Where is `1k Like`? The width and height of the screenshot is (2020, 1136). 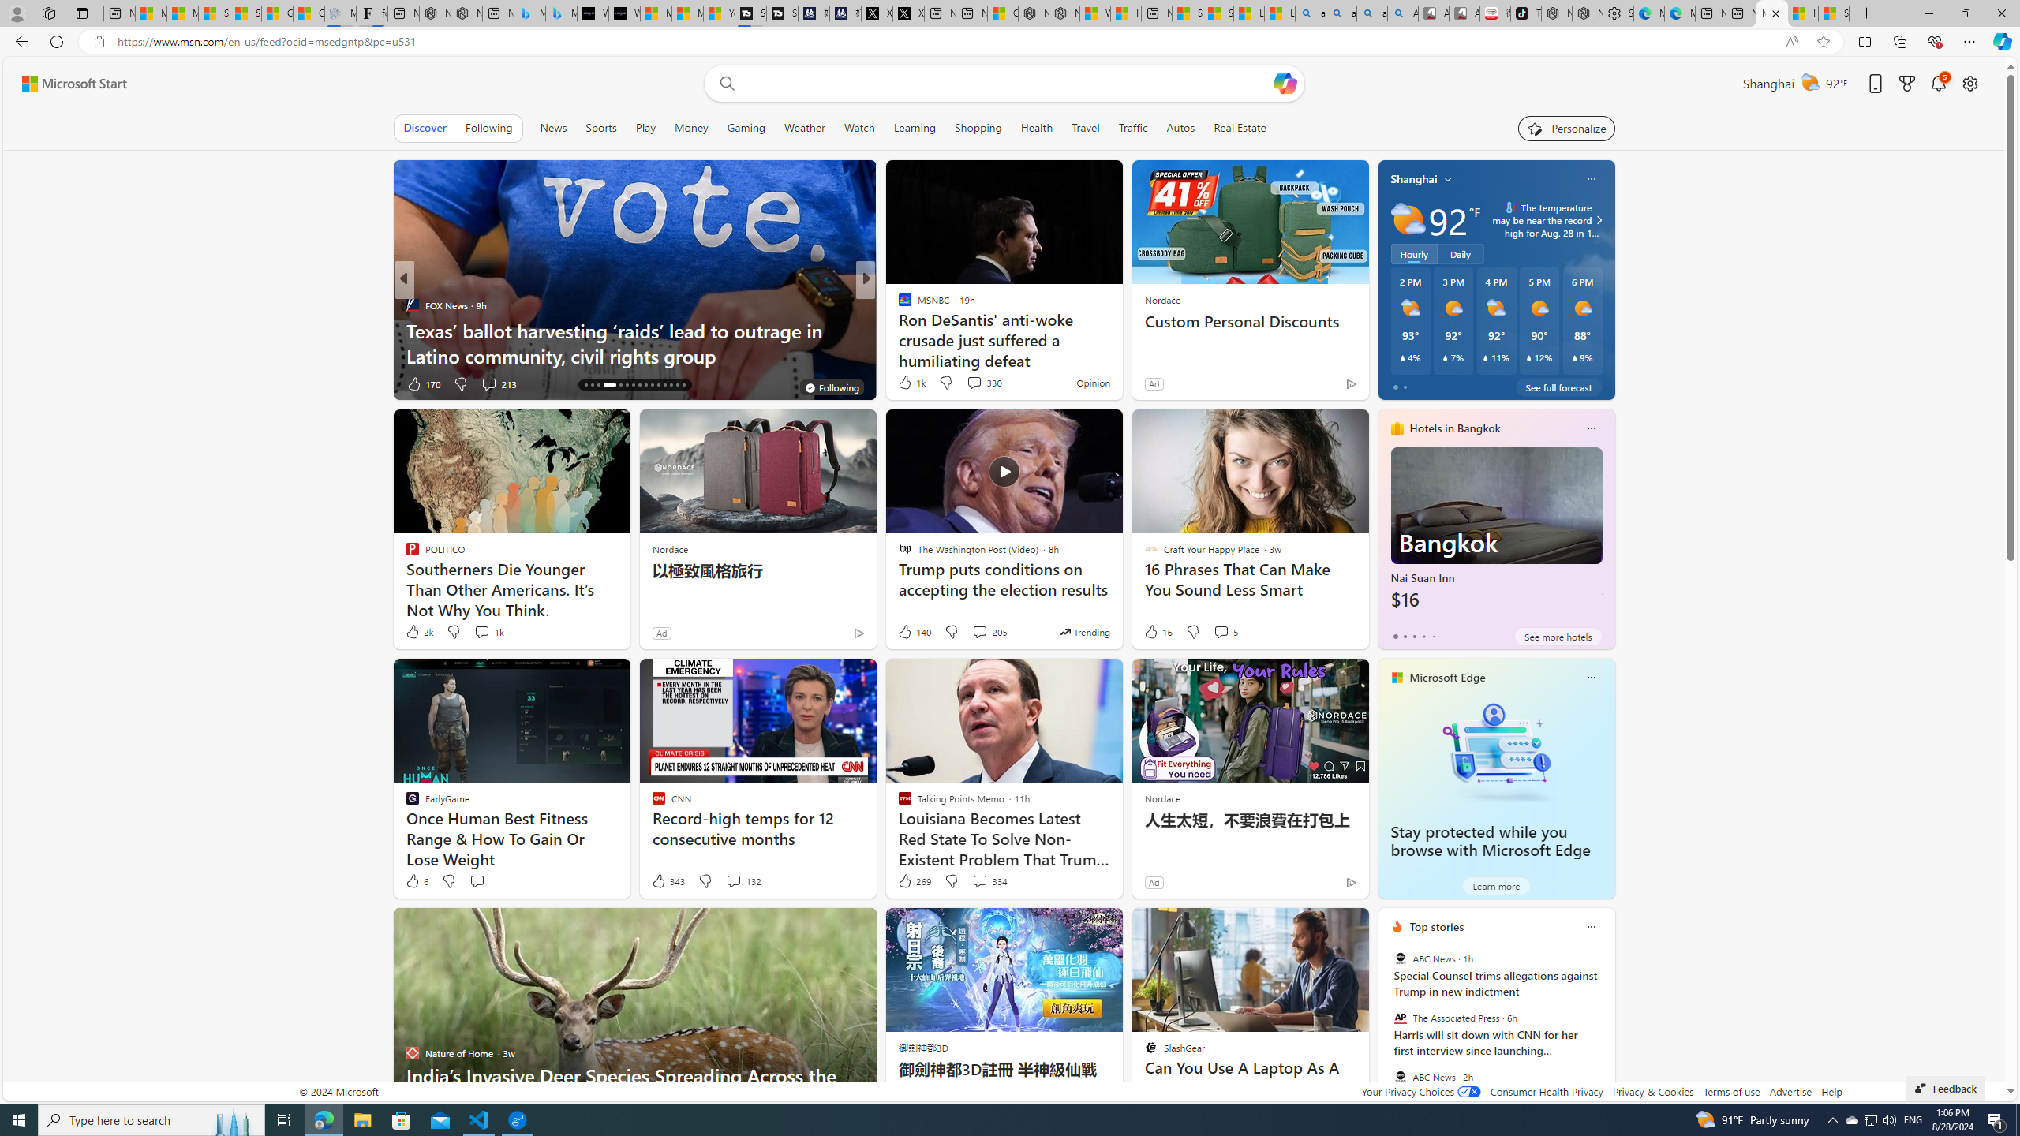
1k Like is located at coordinates (911, 382).